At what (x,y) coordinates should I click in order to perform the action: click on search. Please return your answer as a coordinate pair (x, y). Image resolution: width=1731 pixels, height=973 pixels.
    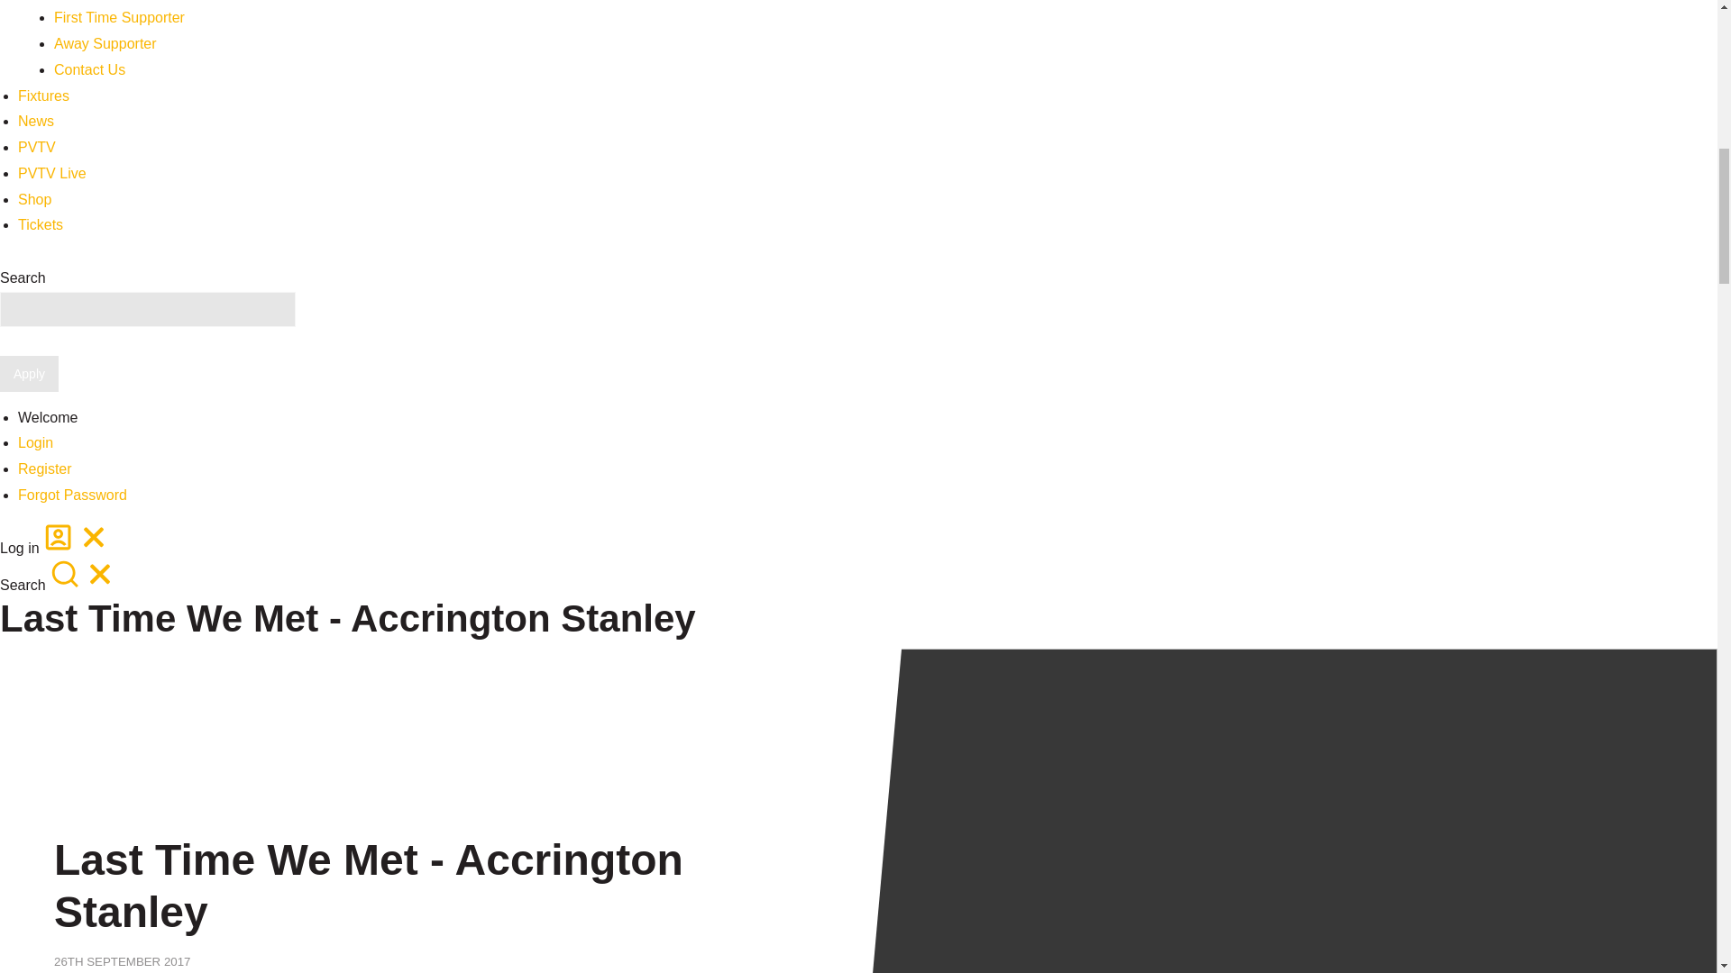
    Looking at the image, I should click on (65, 575).